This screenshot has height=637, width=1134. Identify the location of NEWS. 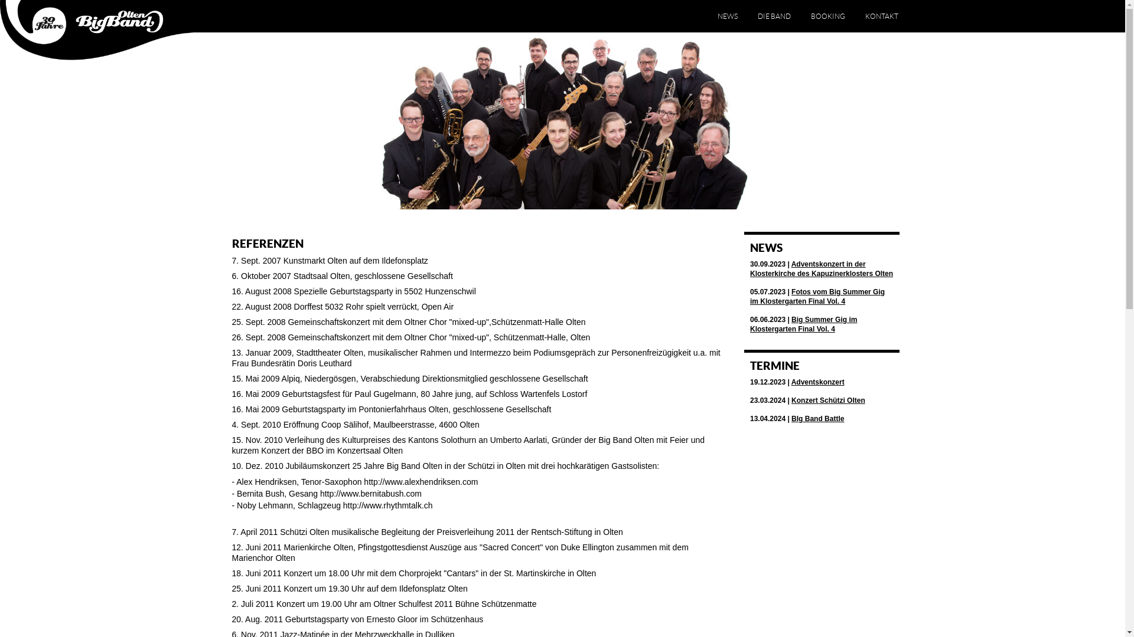
(727, 17).